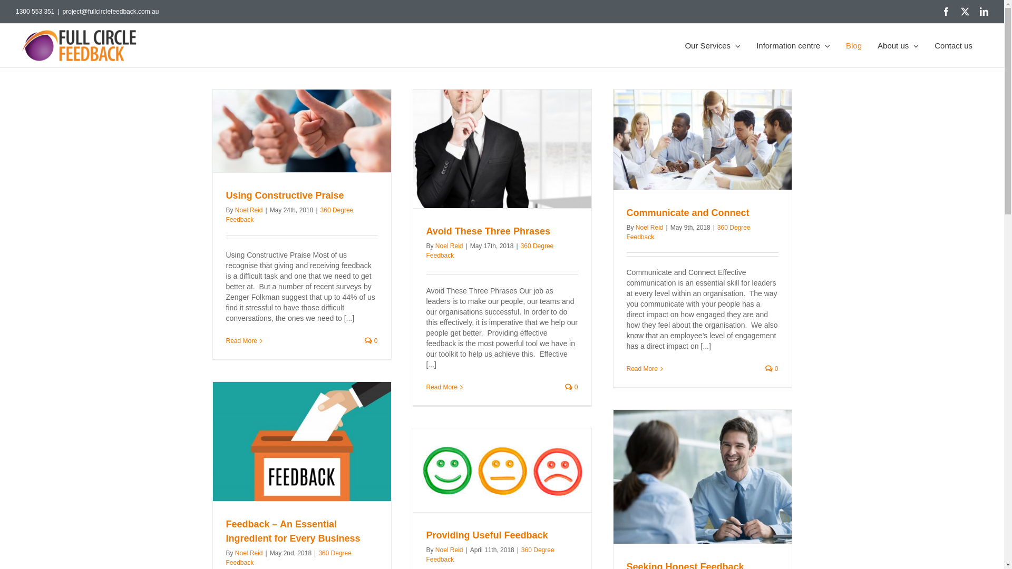 The image size is (1012, 569). I want to click on LinkedIn, so click(984, 12).